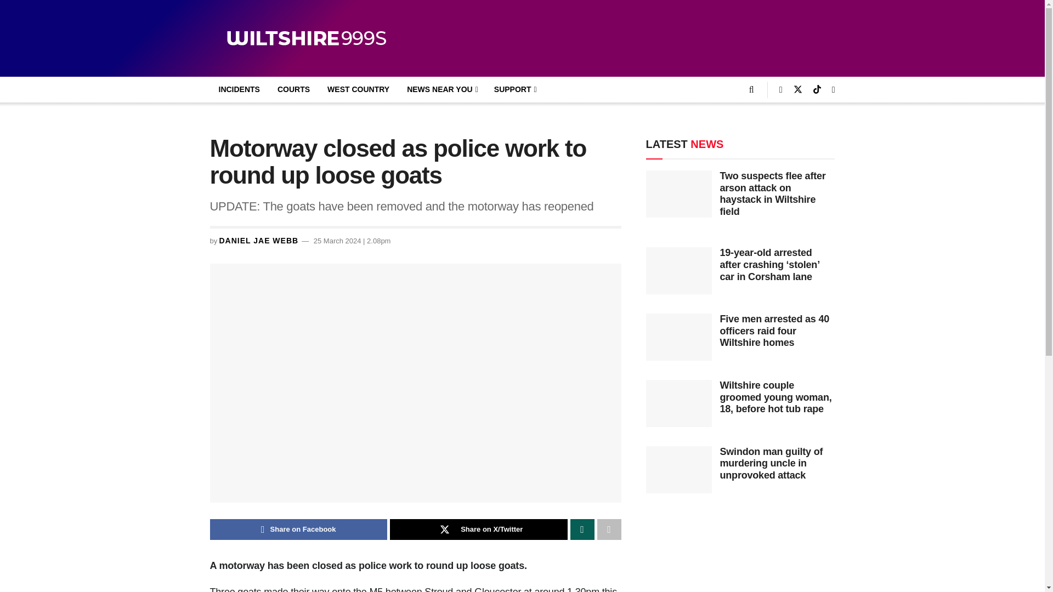 This screenshot has width=1053, height=592. Describe the element at coordinates (358, 89) in the screenshot. I see `WEST COUNTRY` at that location.